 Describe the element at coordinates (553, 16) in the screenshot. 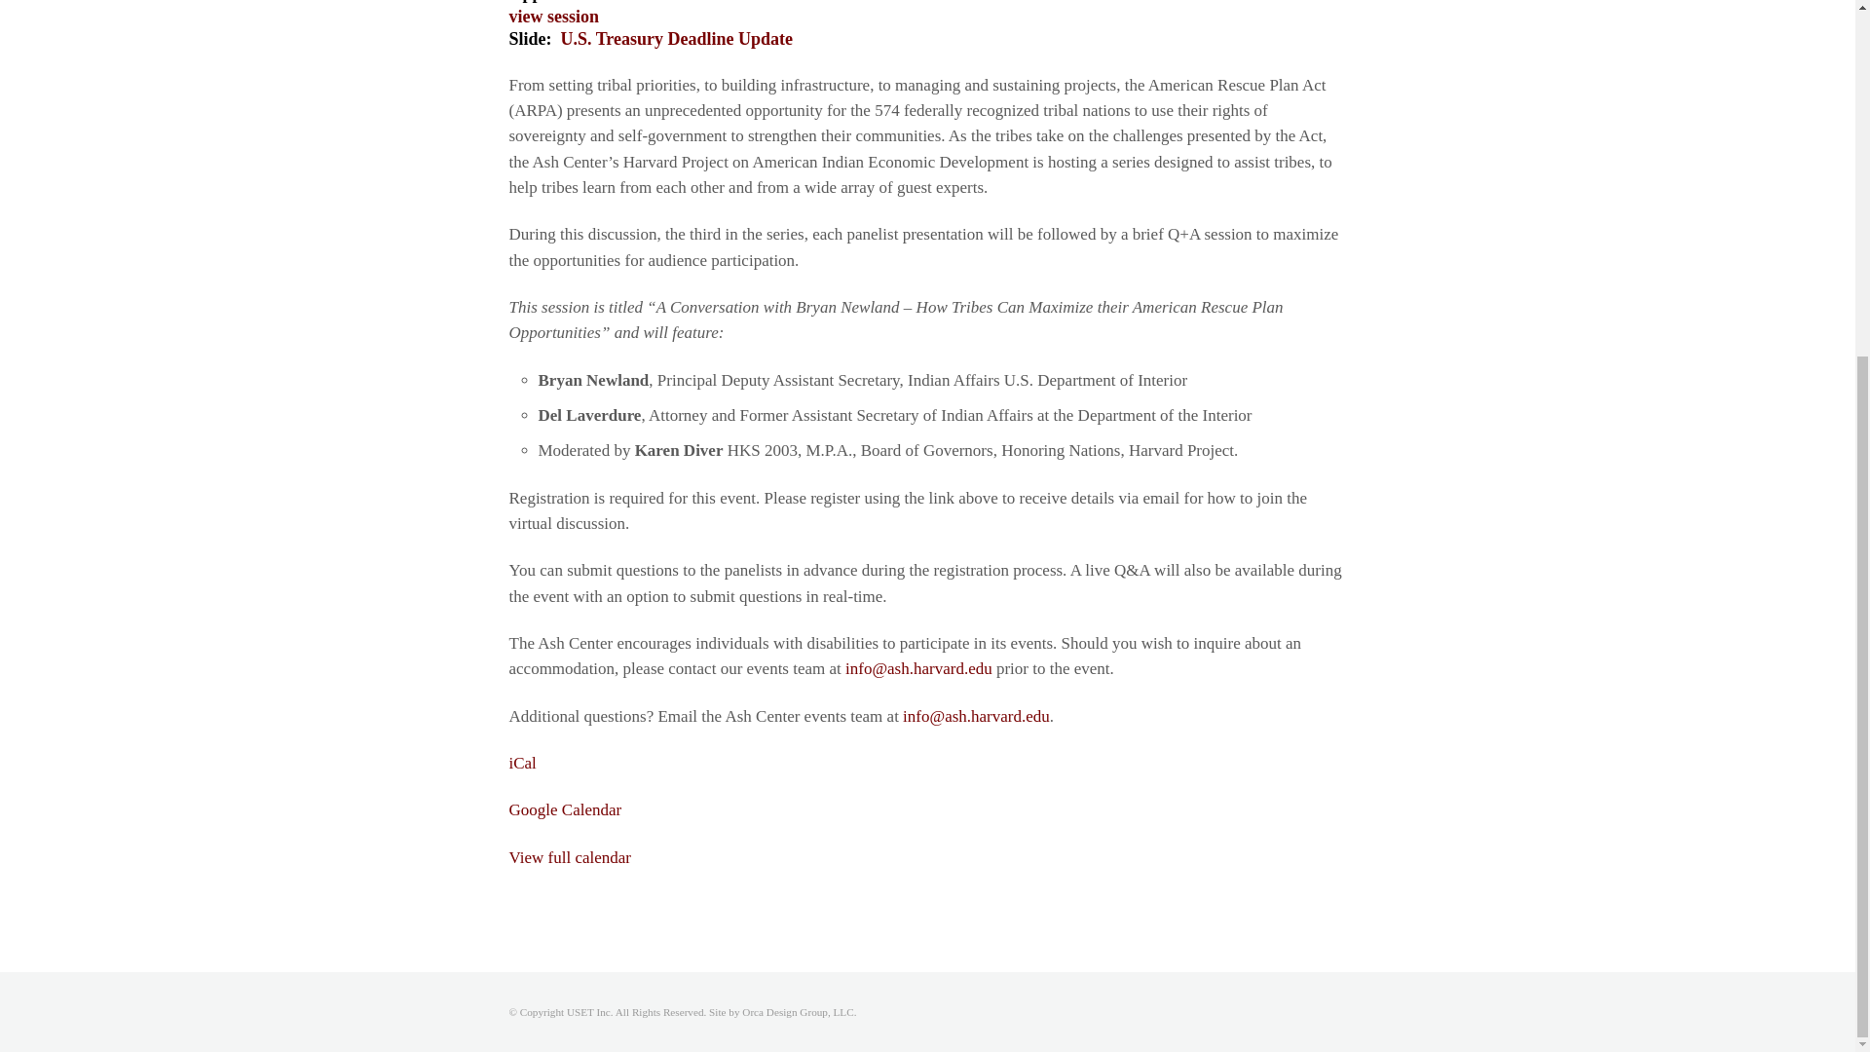

I see `view session` at that location.